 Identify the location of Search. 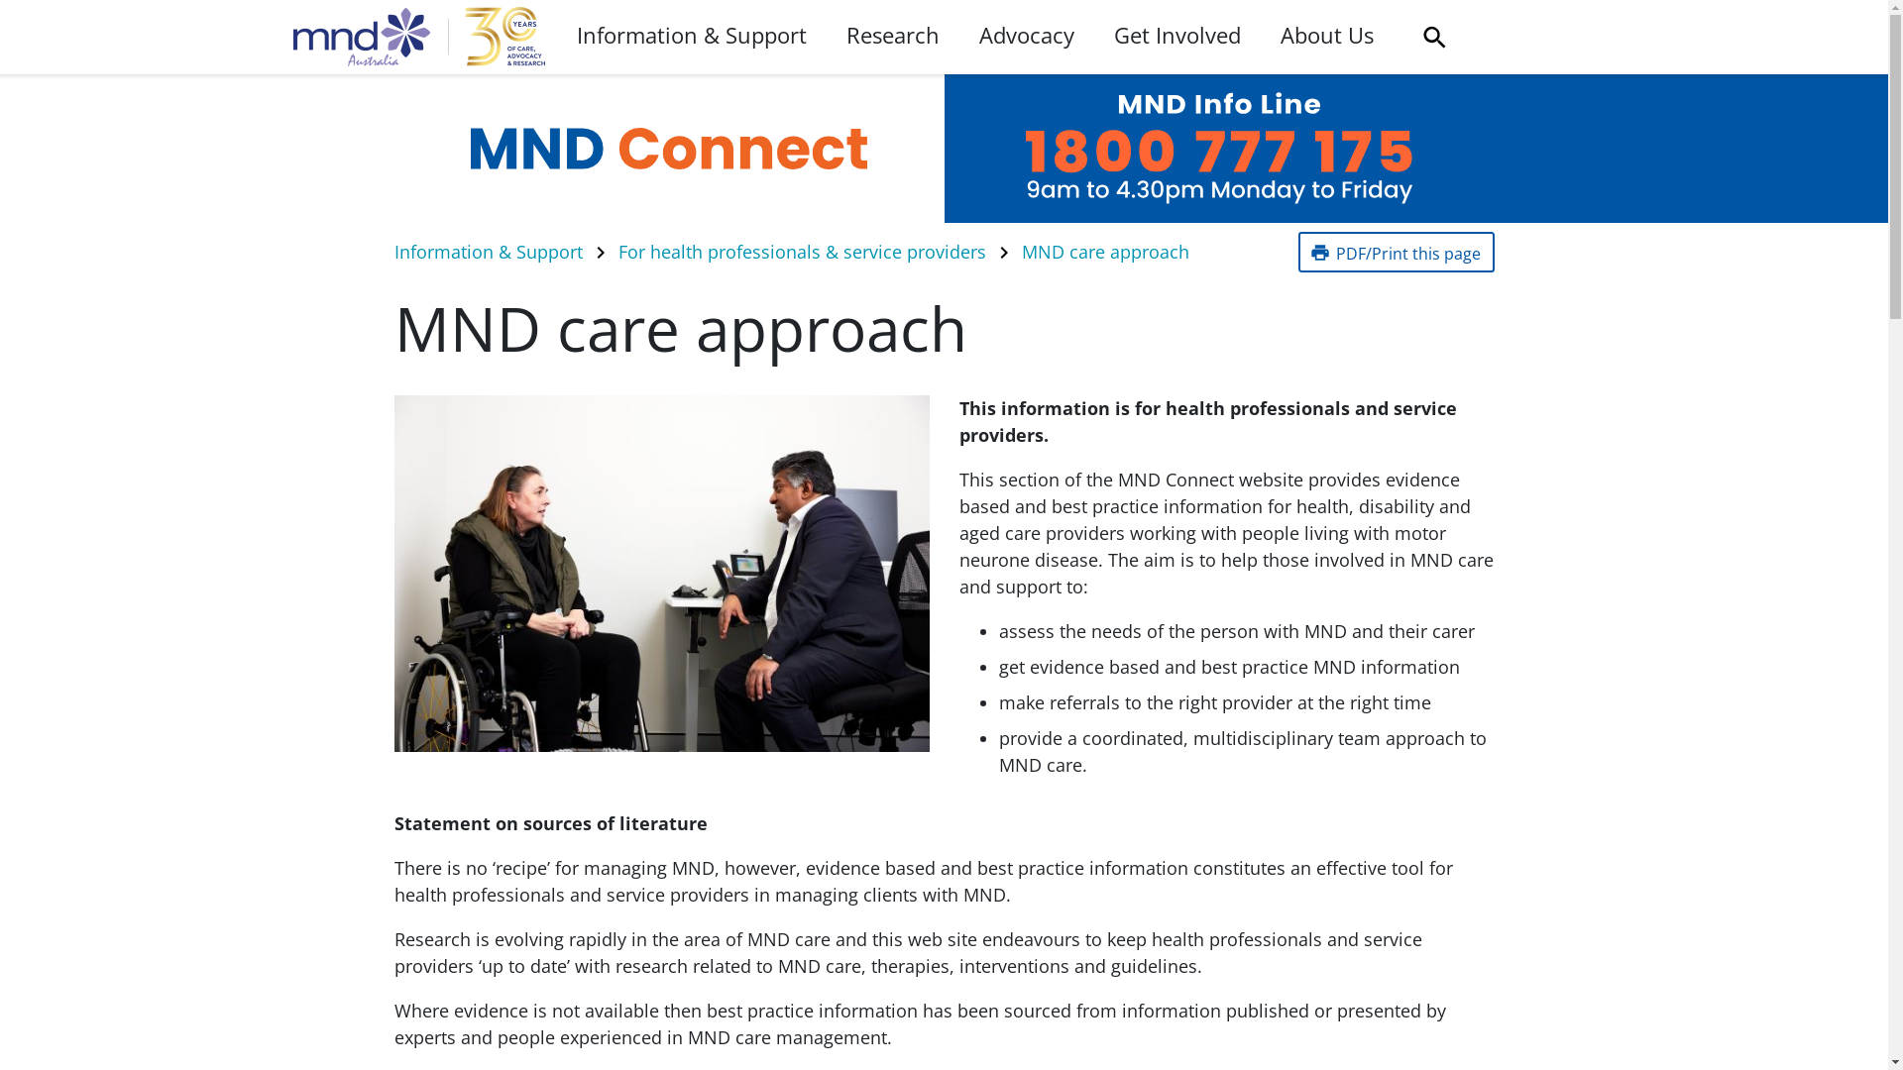
(1434, 38).